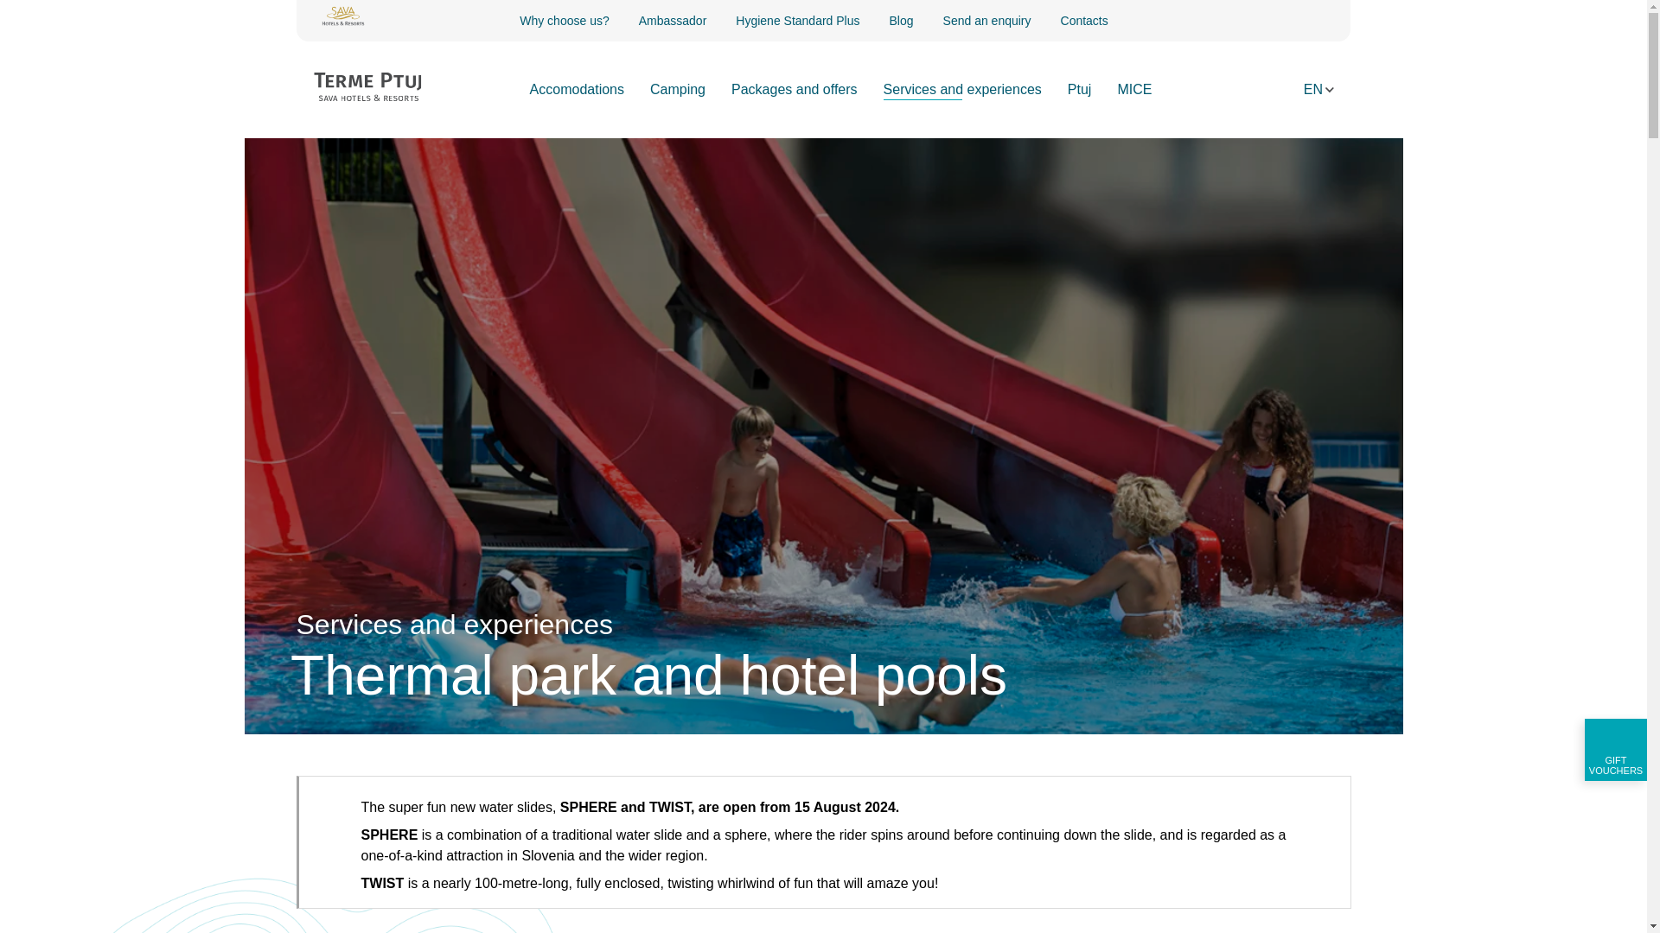 This screenshot has height=933, width=1660. Describe the element at coordinates (1275, 92) in the screenshot. I see `Open search modal window` at that location.